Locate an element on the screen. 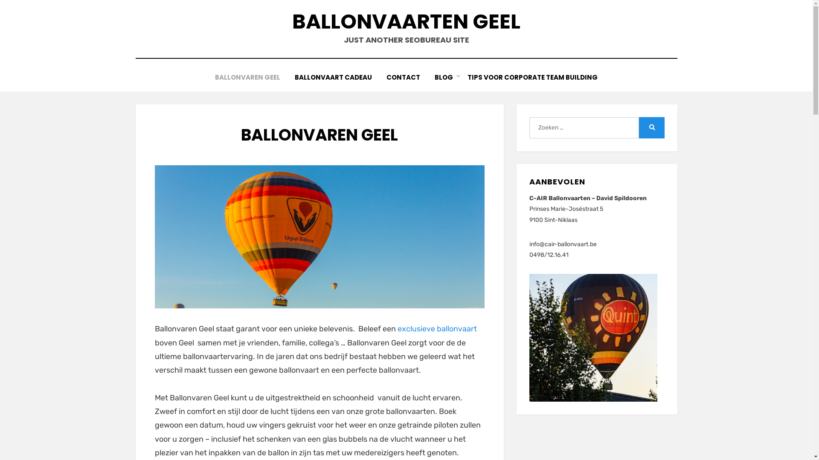 This screenshot has height=460, width=819. BALLONVAREN GEEL is located at coordinates (247, 78).